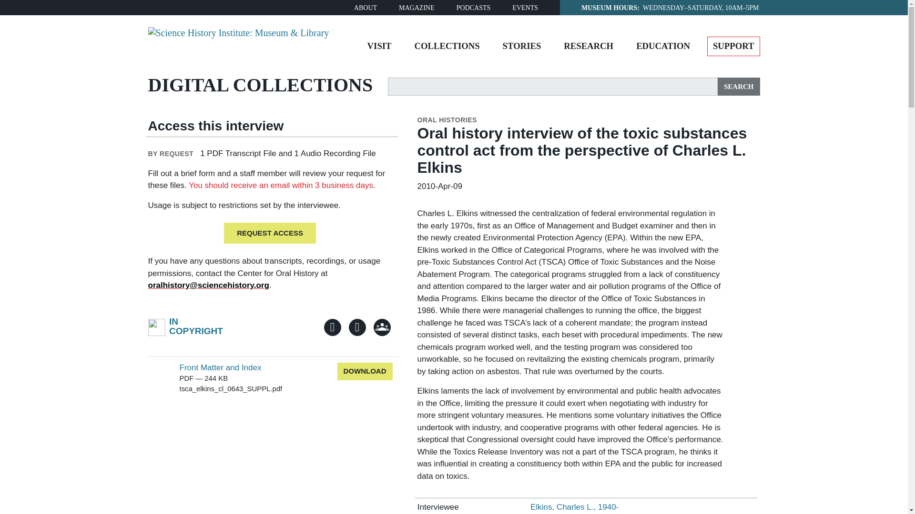  Describe the element at coordinates (574, 507) in the screenshot. I see `Elkins, Charles L., 1940-` at that location.